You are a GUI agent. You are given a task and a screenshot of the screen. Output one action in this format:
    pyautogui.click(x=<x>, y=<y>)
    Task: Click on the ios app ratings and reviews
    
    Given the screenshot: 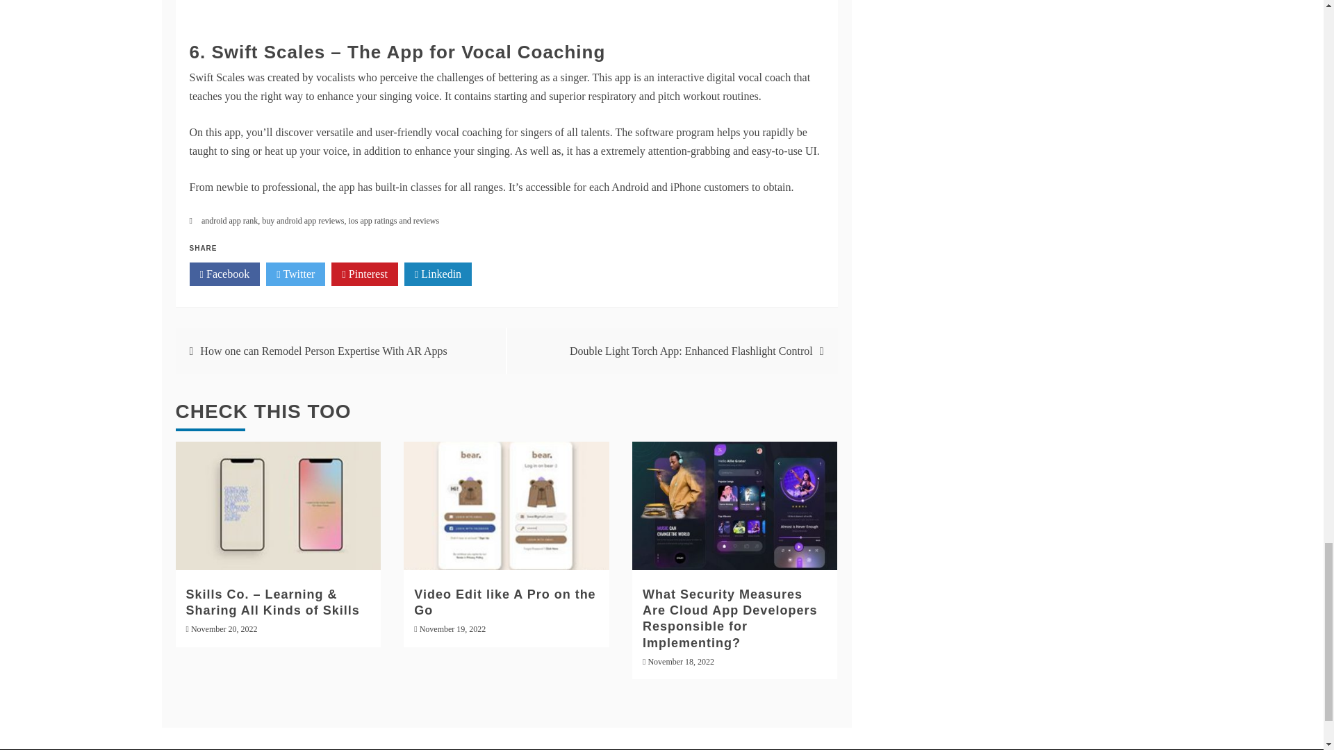 What is the action you would take?
    pyautogui.click(x=394, y=221)
    